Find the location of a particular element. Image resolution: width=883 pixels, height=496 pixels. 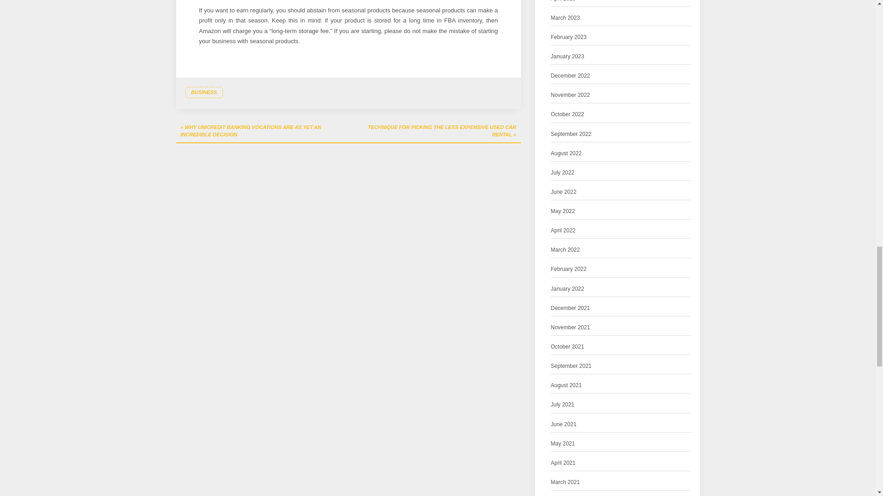

April 2023 is located at coordinates (563, 2).